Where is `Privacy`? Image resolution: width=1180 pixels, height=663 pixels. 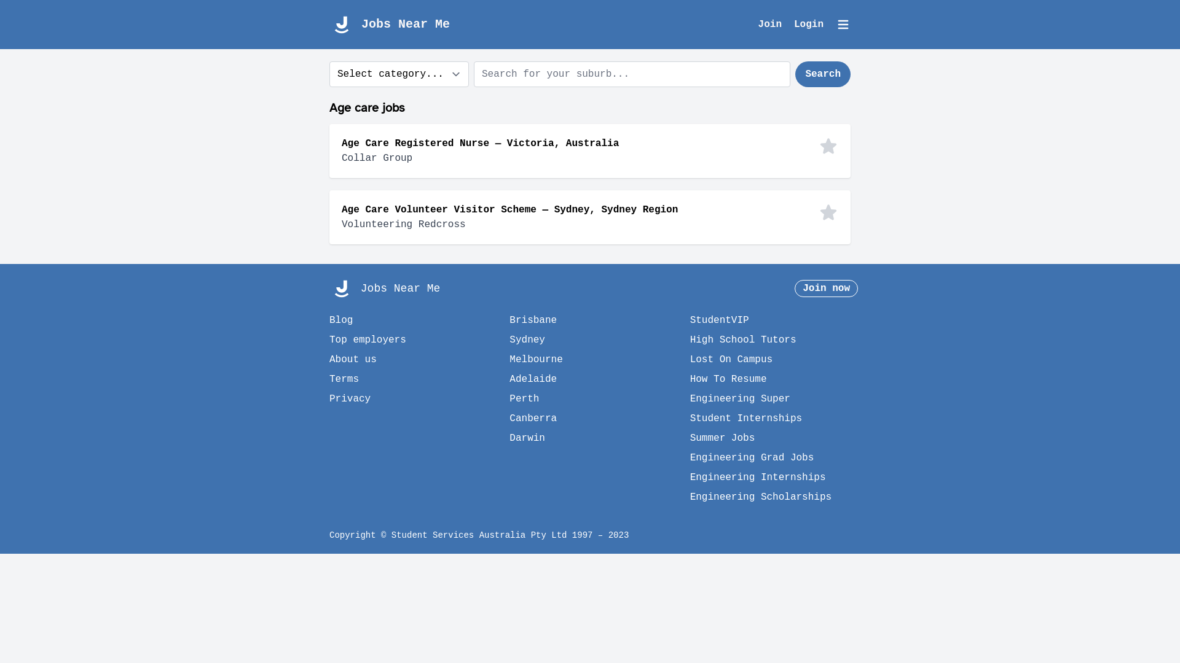
Privacy is located at coordinates (350, 399).